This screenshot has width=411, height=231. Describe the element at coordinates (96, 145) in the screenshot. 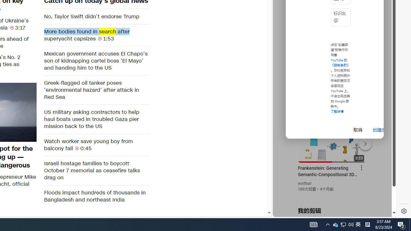

I see `Watch worker save young boy from balcony fall 0:45` at that location.